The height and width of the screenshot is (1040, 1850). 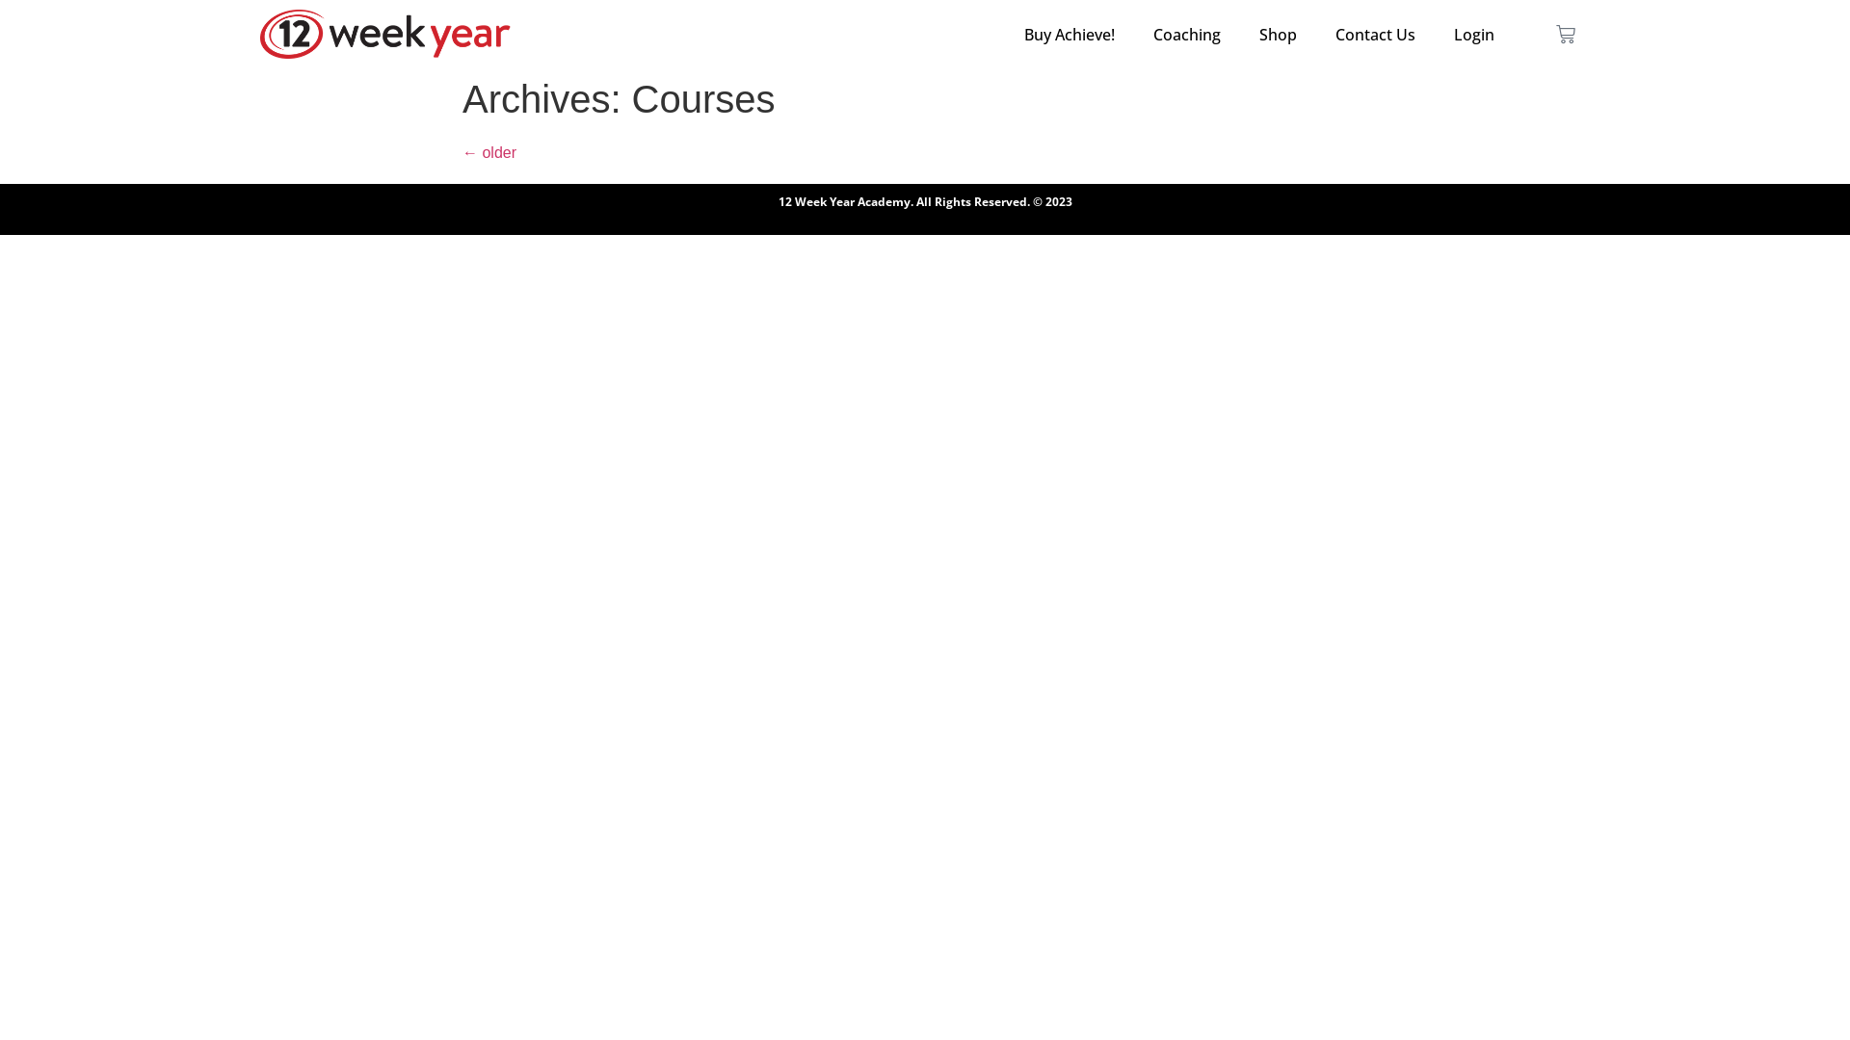 I want to click on Buy Achieve!, so click(x=1070, y=35).